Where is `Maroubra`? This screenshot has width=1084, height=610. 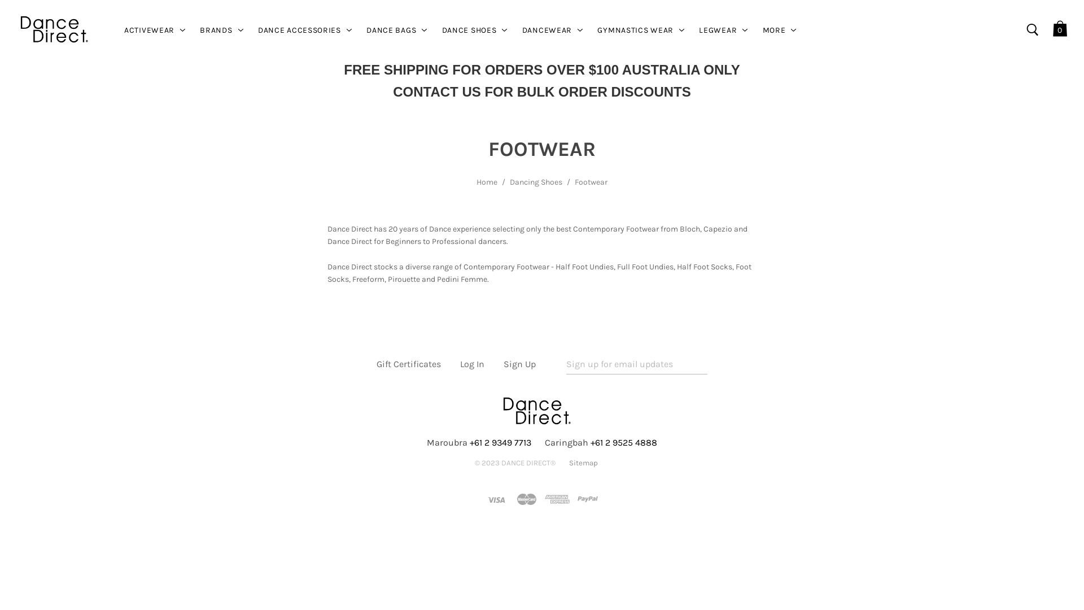 Maroubra is located at coordinates (447, 443).